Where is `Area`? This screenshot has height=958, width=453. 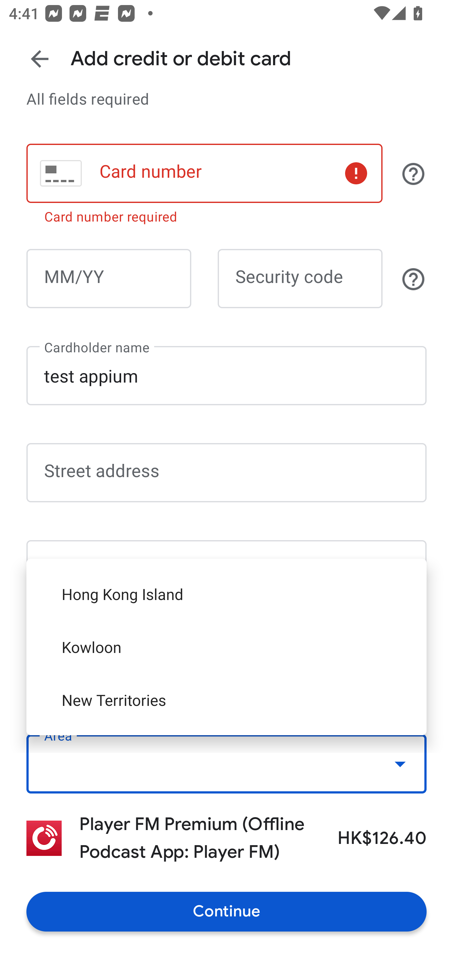 Area is located at coordinates (226, 763).